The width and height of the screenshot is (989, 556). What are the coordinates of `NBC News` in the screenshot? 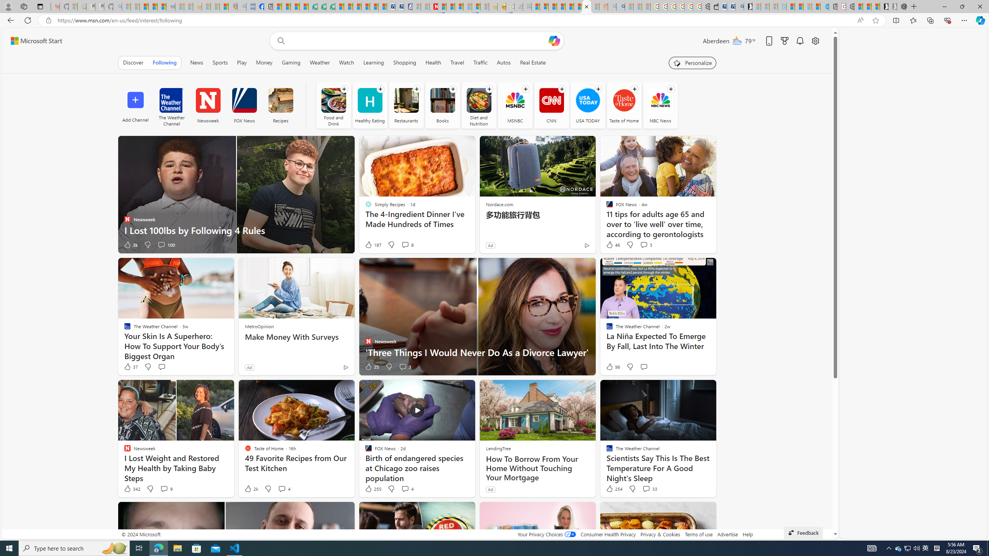 It's located at (661, 105).